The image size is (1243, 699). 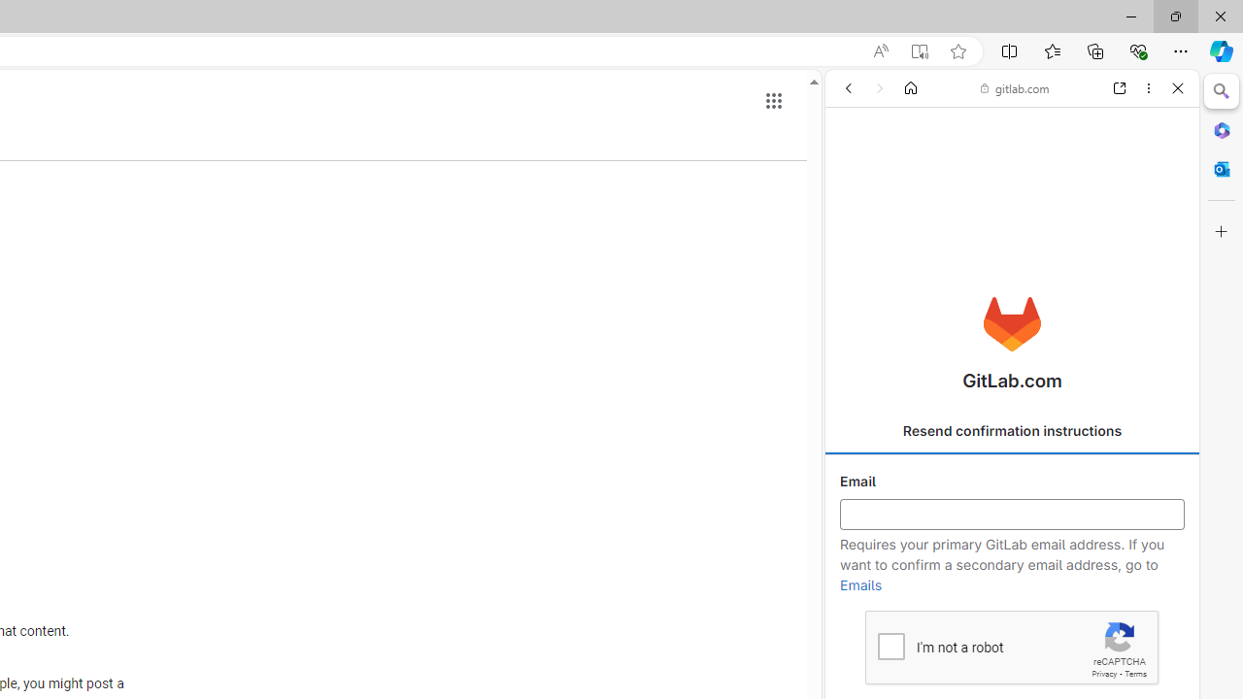 I want to click on Back, so click(x=849, y=88).